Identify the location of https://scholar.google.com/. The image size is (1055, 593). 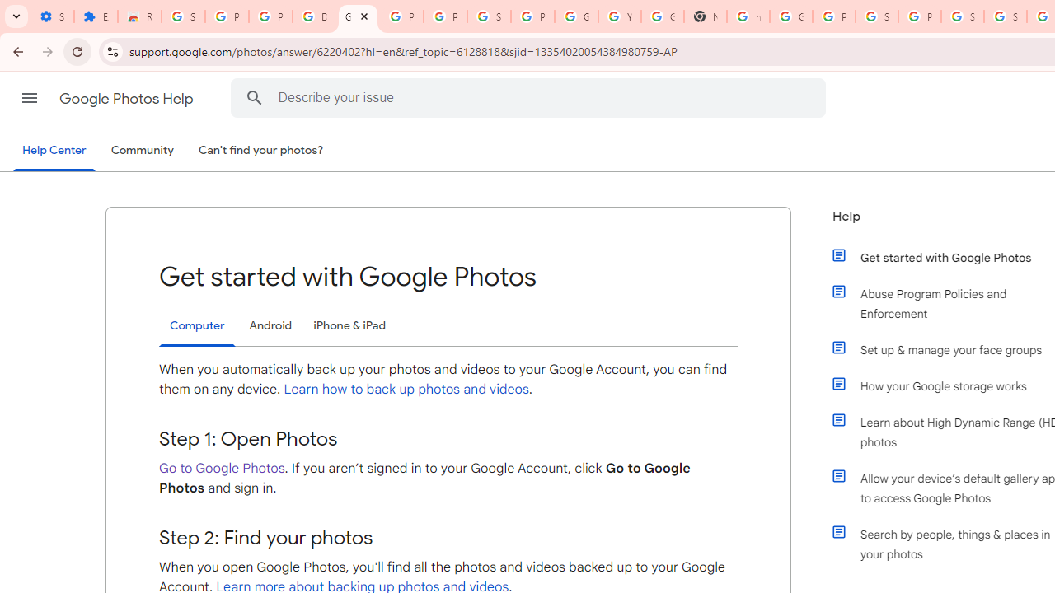
(748, 16).